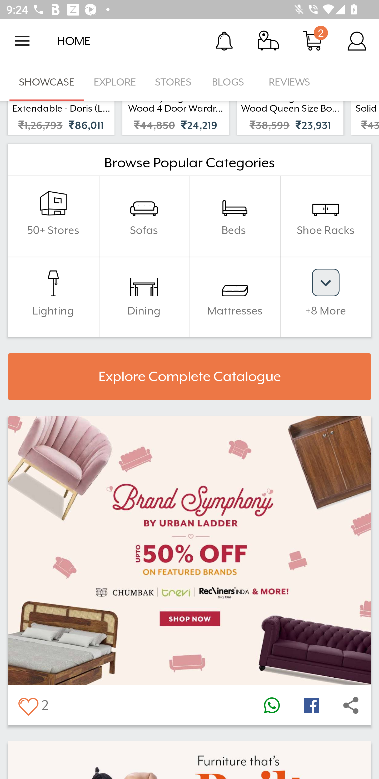  What do you see at coordinates (53, 216) in the screenshot?
I see `50+ Stores` at bounding box center [53, 216].